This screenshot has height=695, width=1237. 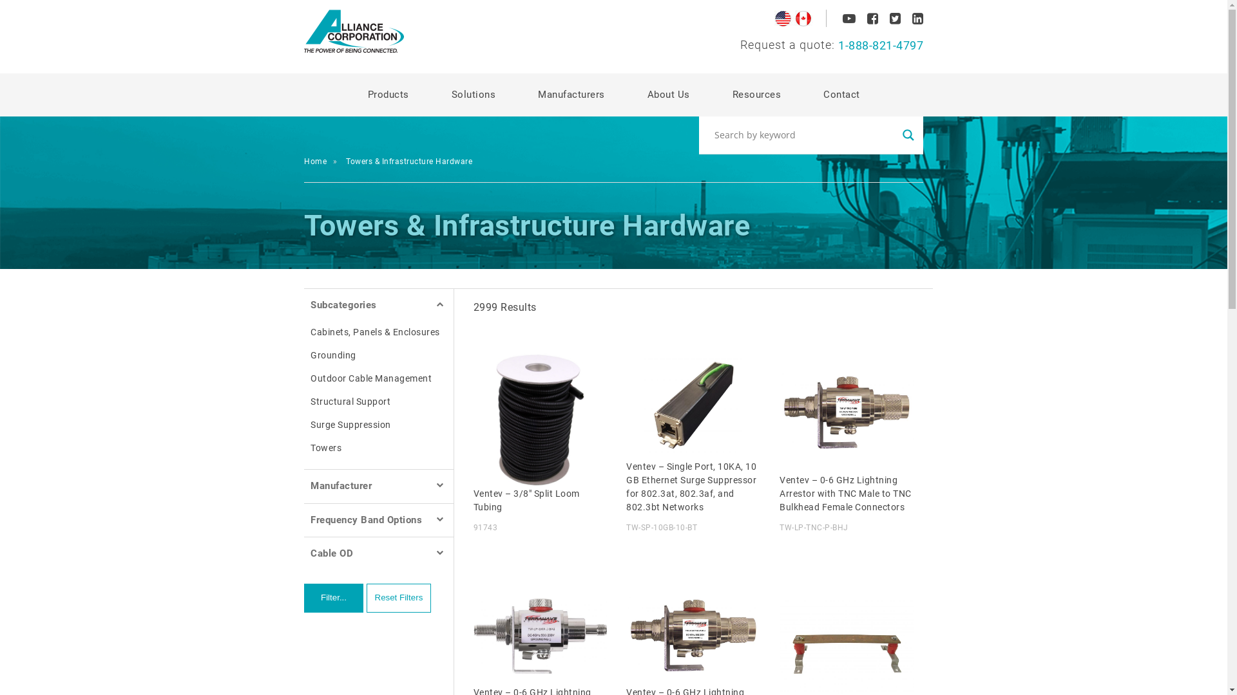 I want to click on Surge Suppression, so click(x=379, y=425).